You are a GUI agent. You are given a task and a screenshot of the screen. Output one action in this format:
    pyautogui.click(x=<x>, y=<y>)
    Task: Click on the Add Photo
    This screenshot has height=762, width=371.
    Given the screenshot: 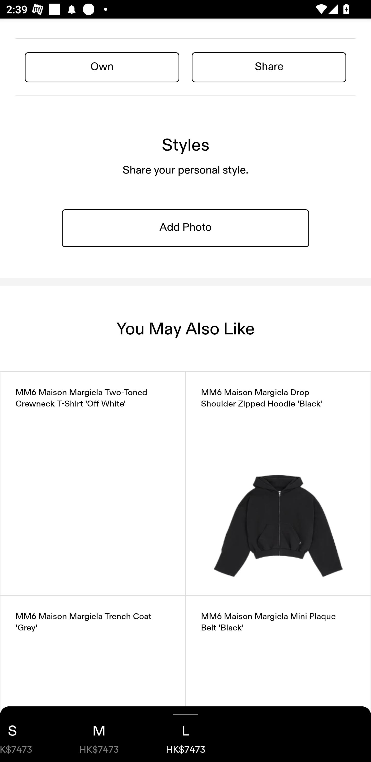 What is the action you would take?
    pyautogui.click(x=185, y=228)
    